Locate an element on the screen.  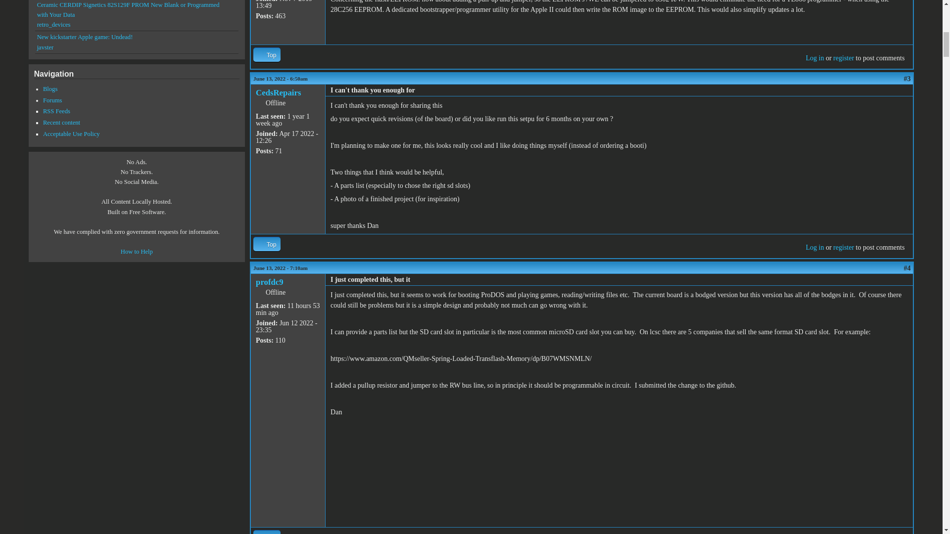
Log in is located at coordinates (814, 58).